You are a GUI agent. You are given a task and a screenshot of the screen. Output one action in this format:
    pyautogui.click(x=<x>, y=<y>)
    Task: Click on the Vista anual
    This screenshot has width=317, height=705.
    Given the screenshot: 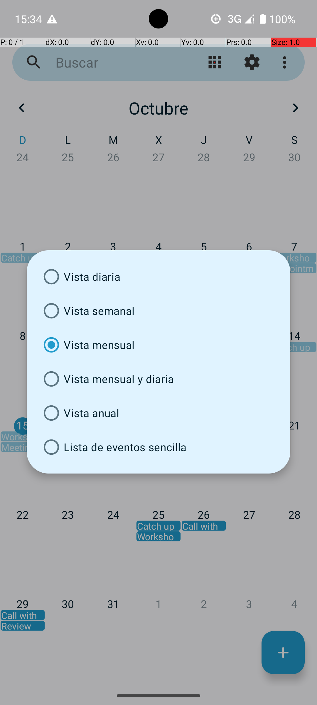 What is the action you would take?
    pyautogui.click(x=158, y=413)
    